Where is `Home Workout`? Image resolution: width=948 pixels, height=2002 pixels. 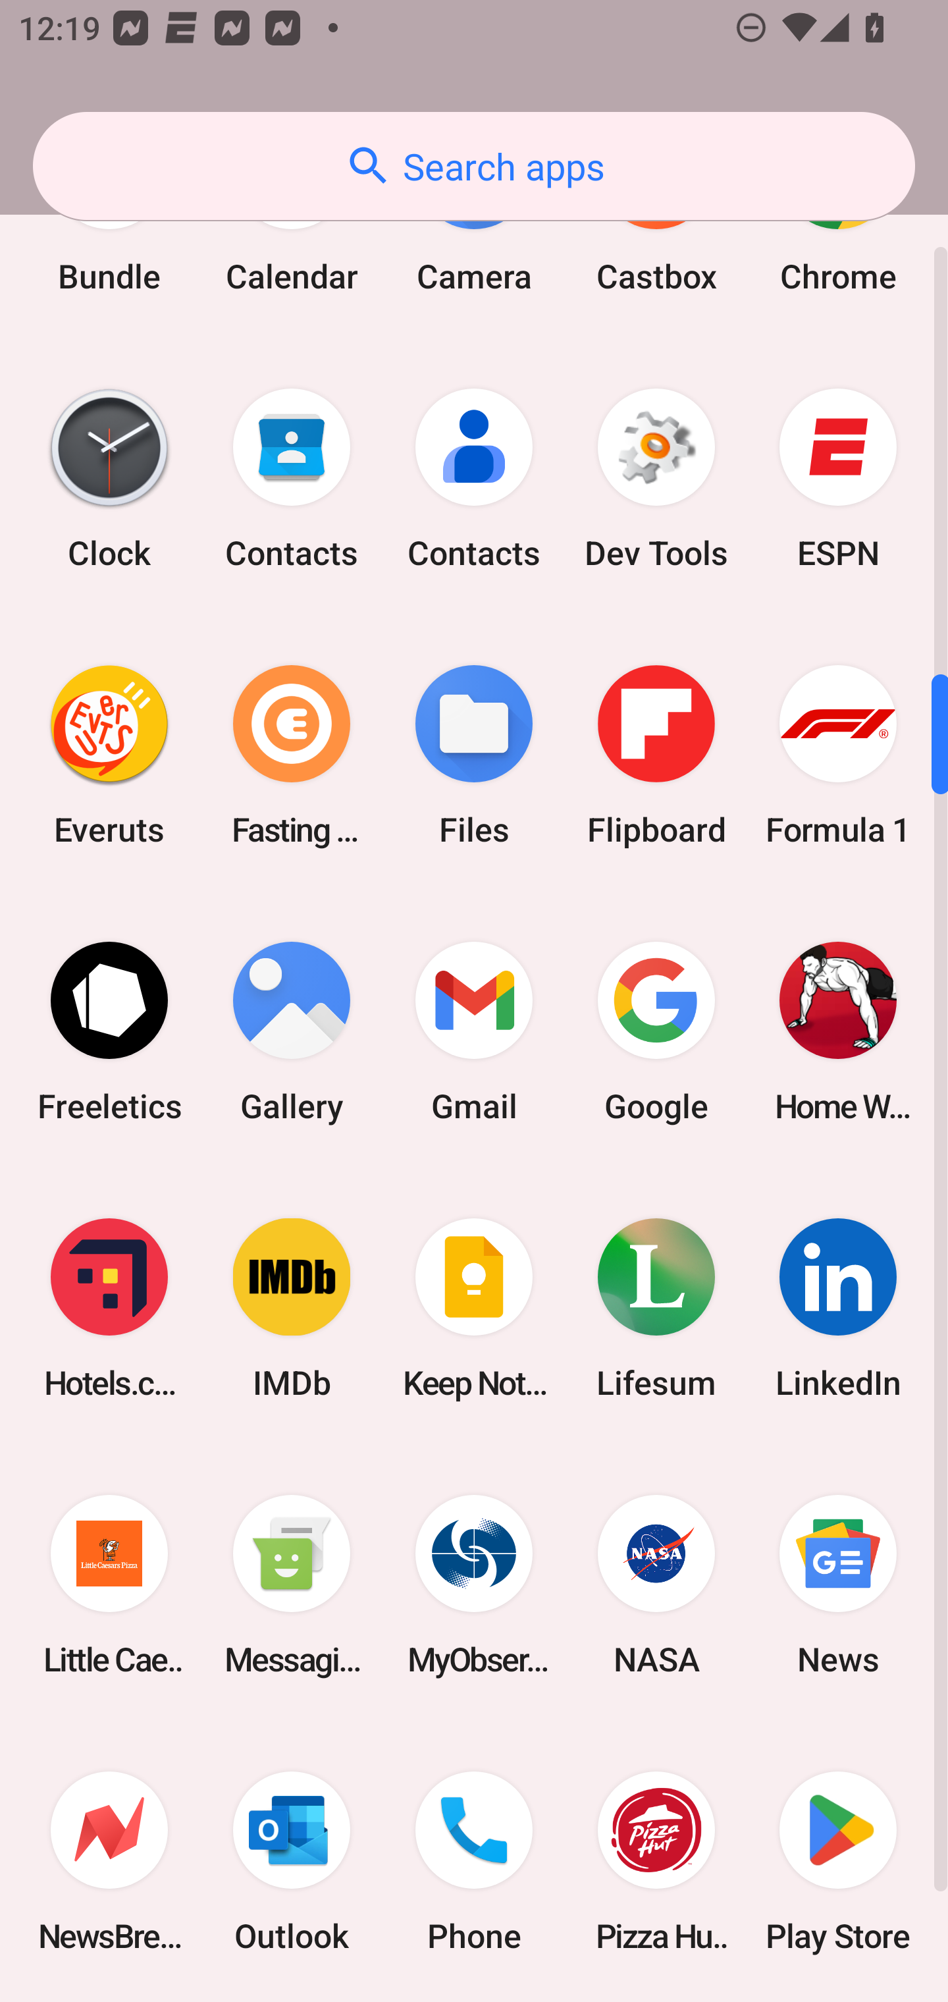 Home Workout is located at coordinates (838, 1031).